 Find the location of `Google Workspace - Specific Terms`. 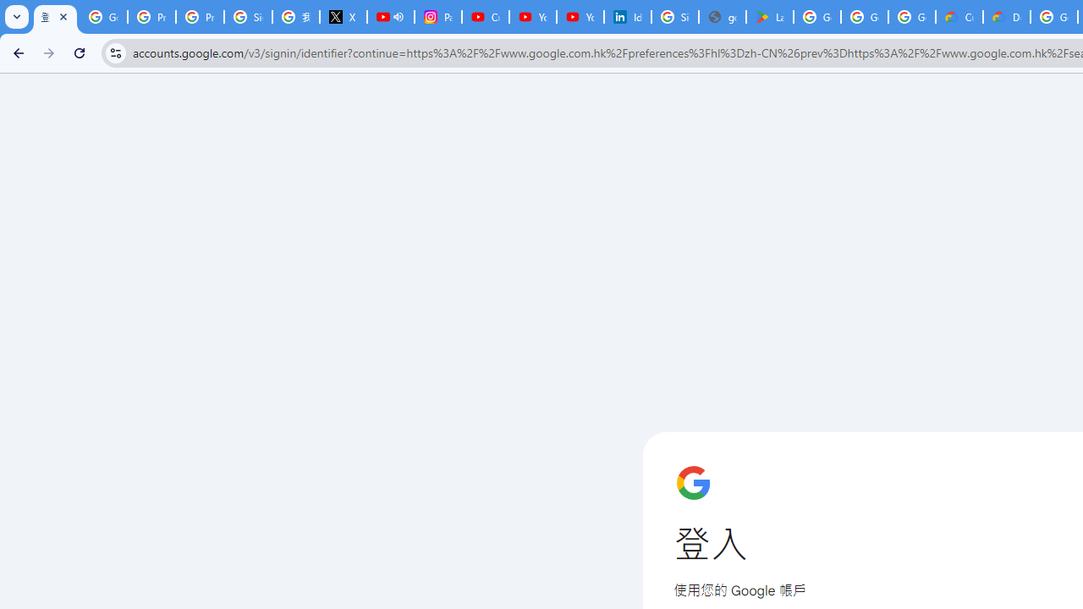

Google Workspace - Specific Terms is located at coordinates (911, 17).